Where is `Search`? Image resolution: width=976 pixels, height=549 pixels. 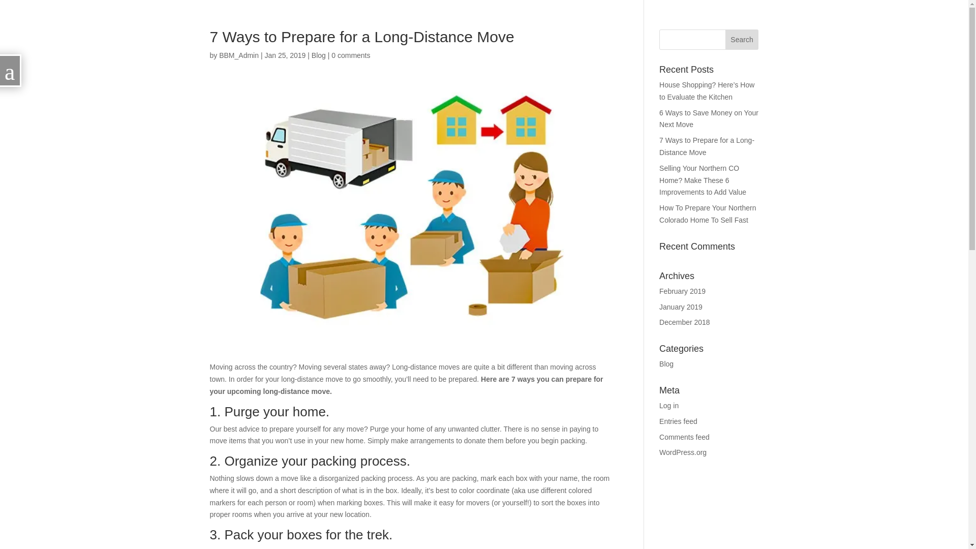
Search is located at coordinates (742, 40).